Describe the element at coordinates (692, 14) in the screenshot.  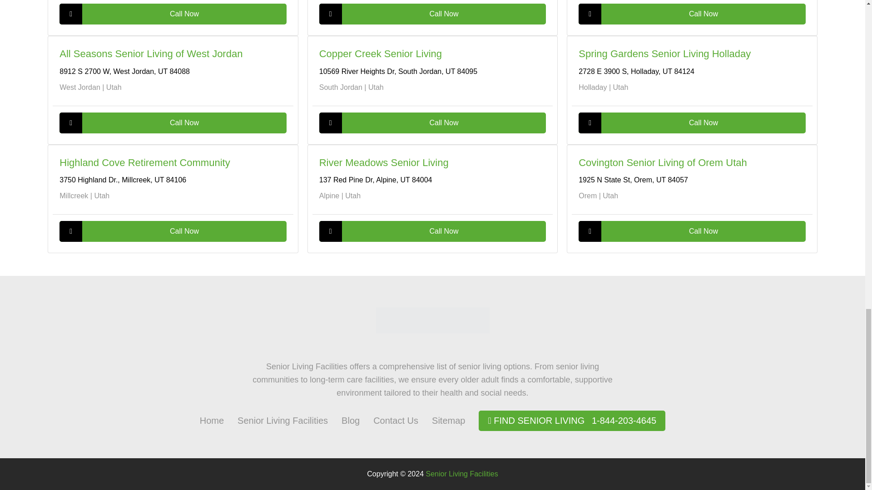
I see `Call Now` at that location.